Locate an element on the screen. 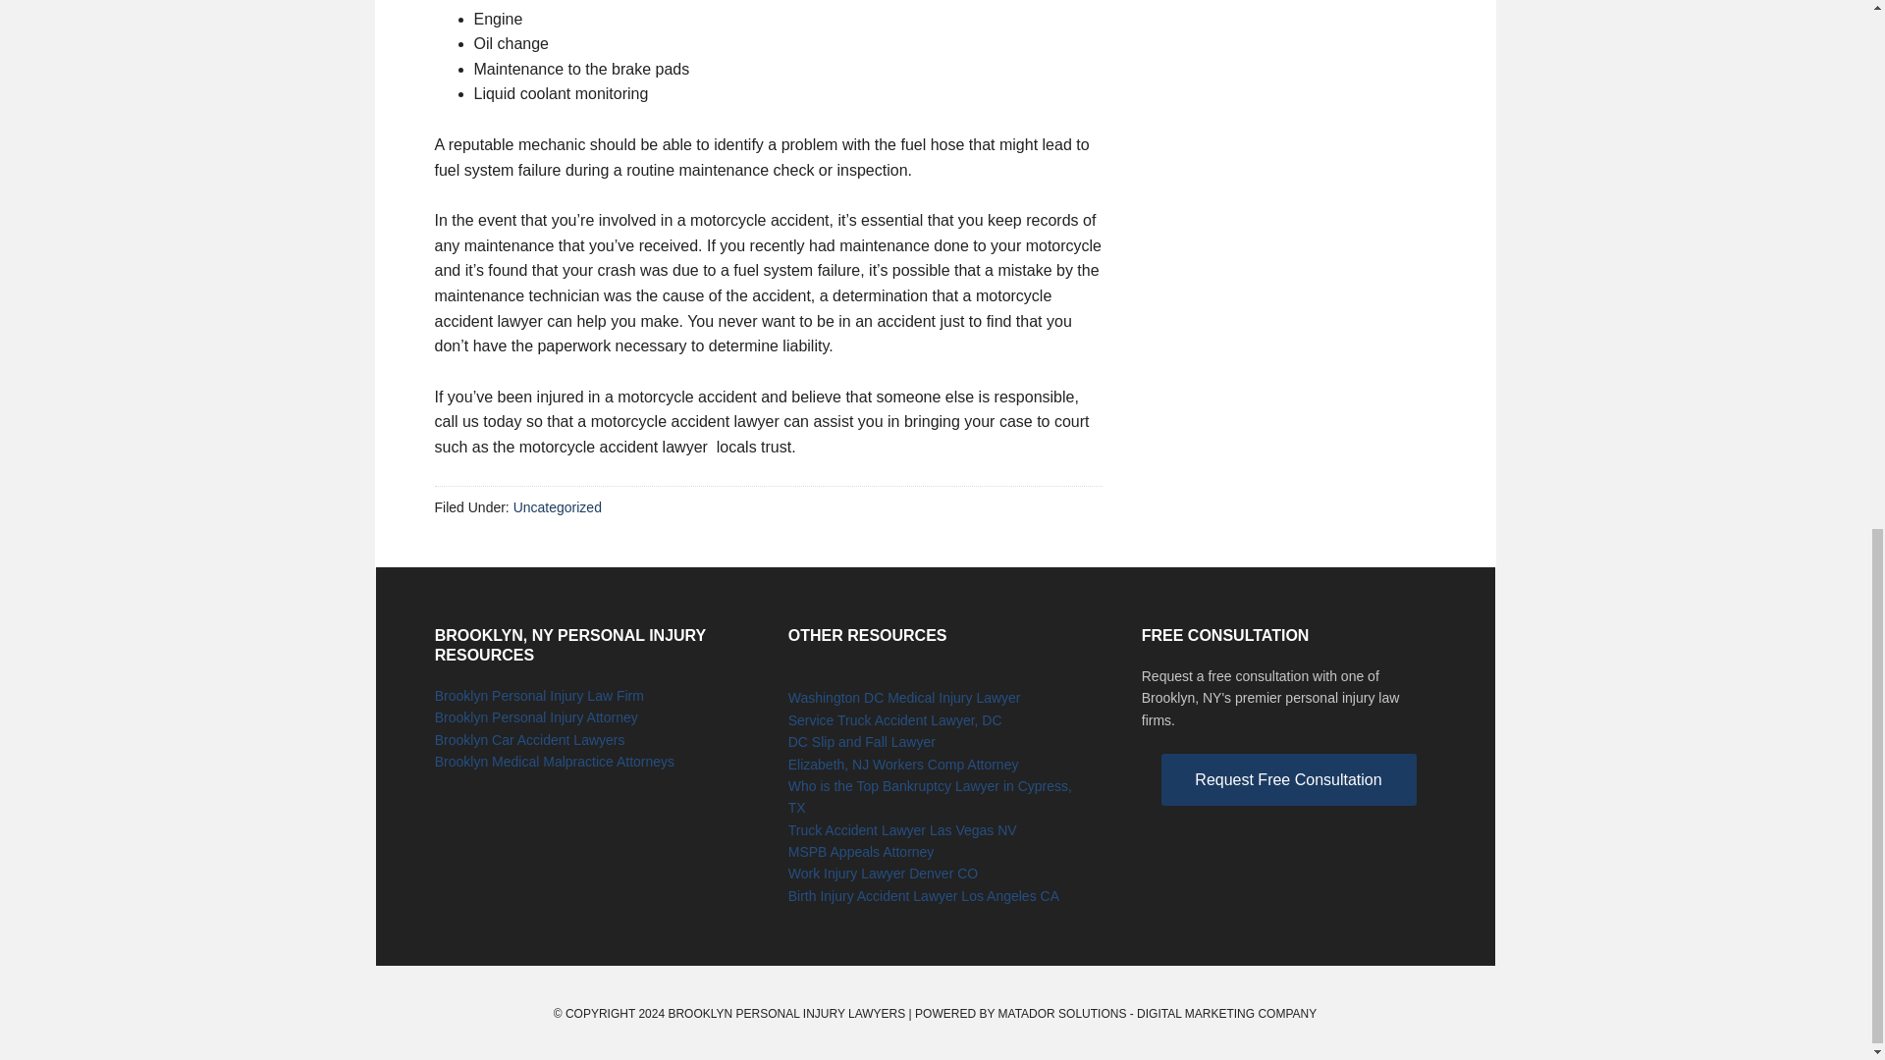  Brooklyn Medical Malpractice Attorneys is located at coordinates (555, 762).